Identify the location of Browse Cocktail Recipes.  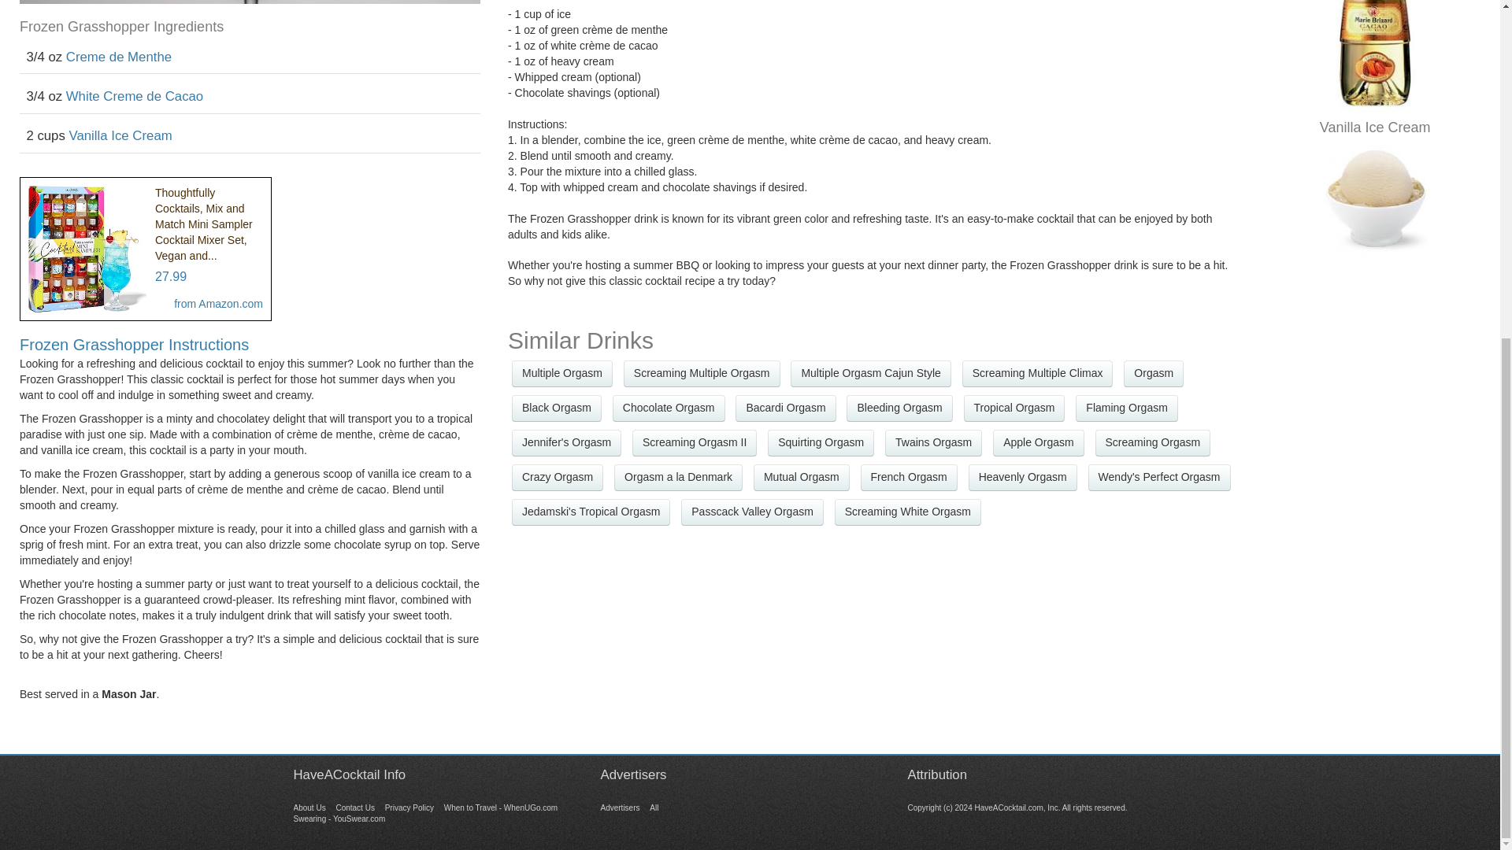
(309, 807).